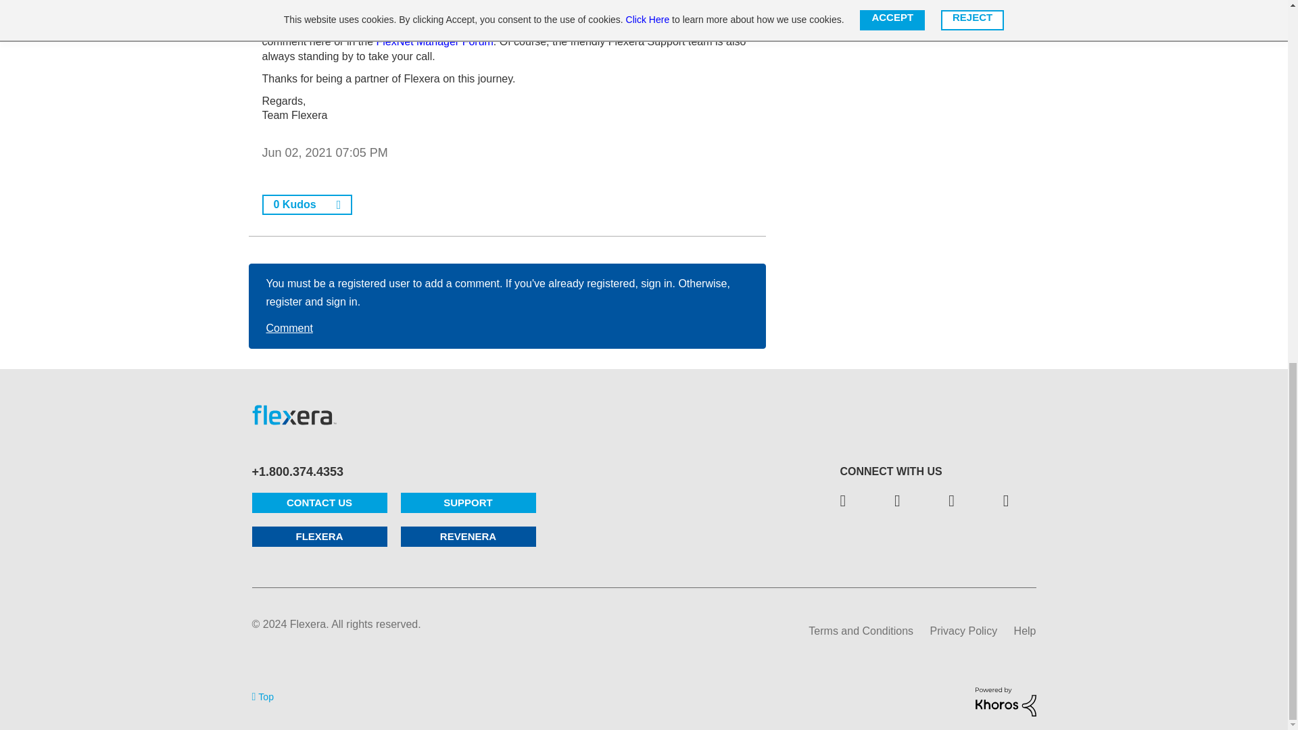  Describe the element at coordinates (339, 205) in the screenshot. I see `Click here to give kudos to this post.` at that location.